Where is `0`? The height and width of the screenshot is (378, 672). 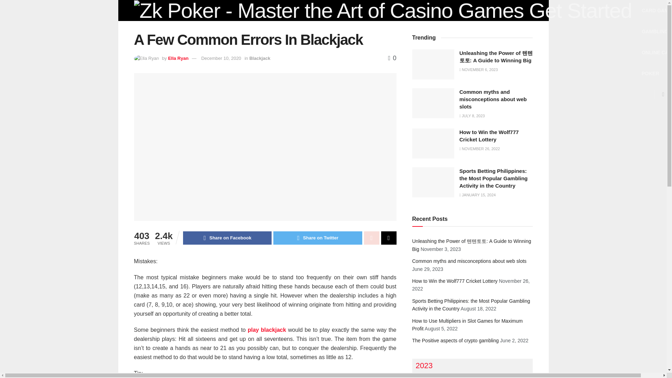 0 is located at coordinates (392, 58).